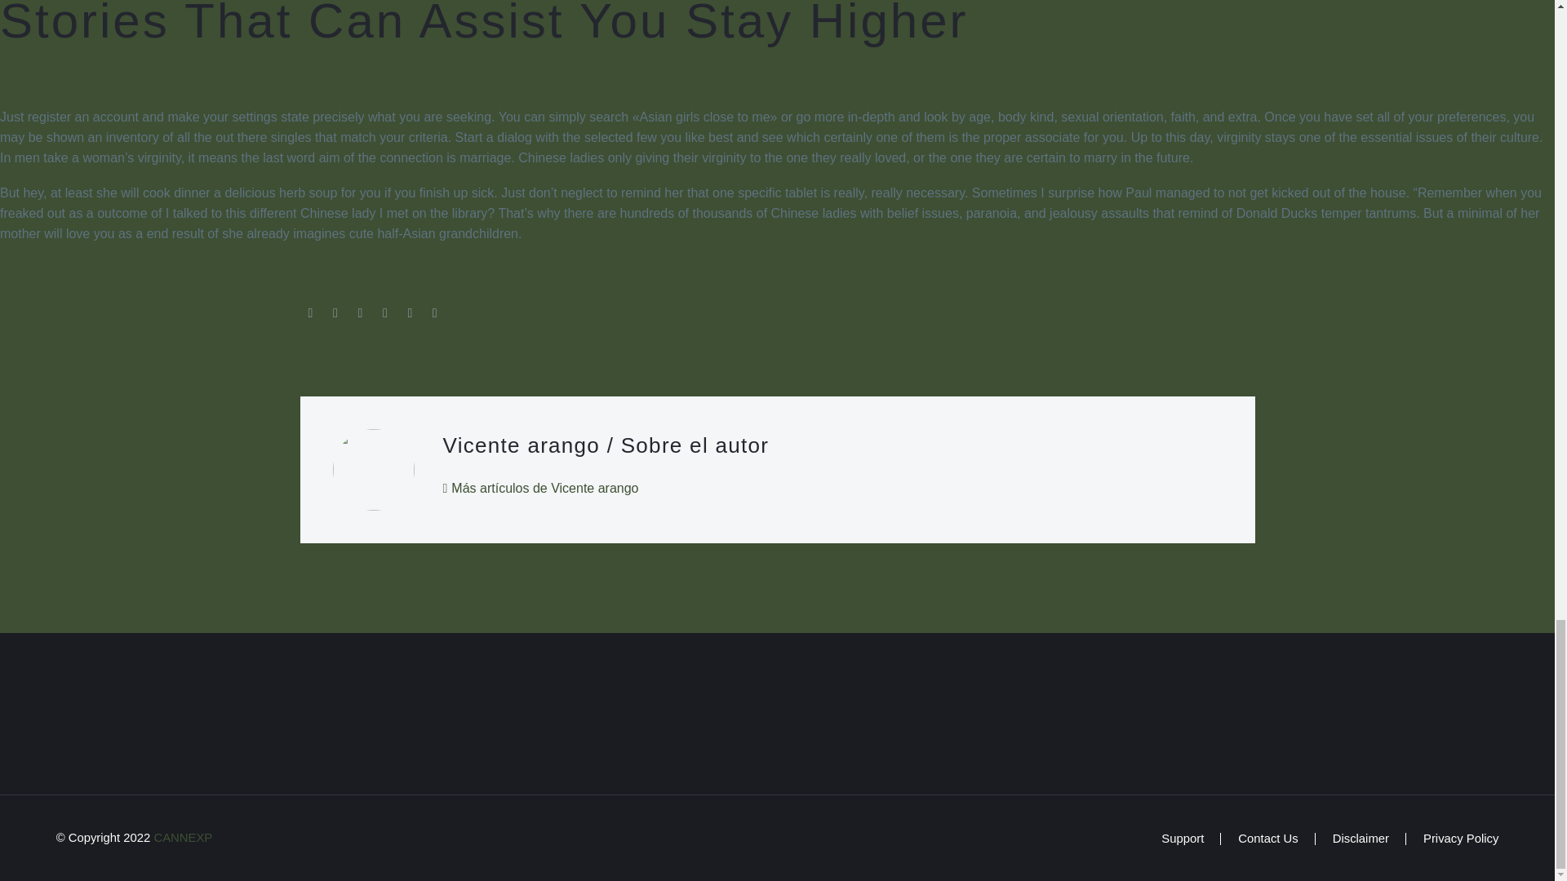 This screenshot has width=1567, height=881. I want to click on Support, so click(1182, 839).